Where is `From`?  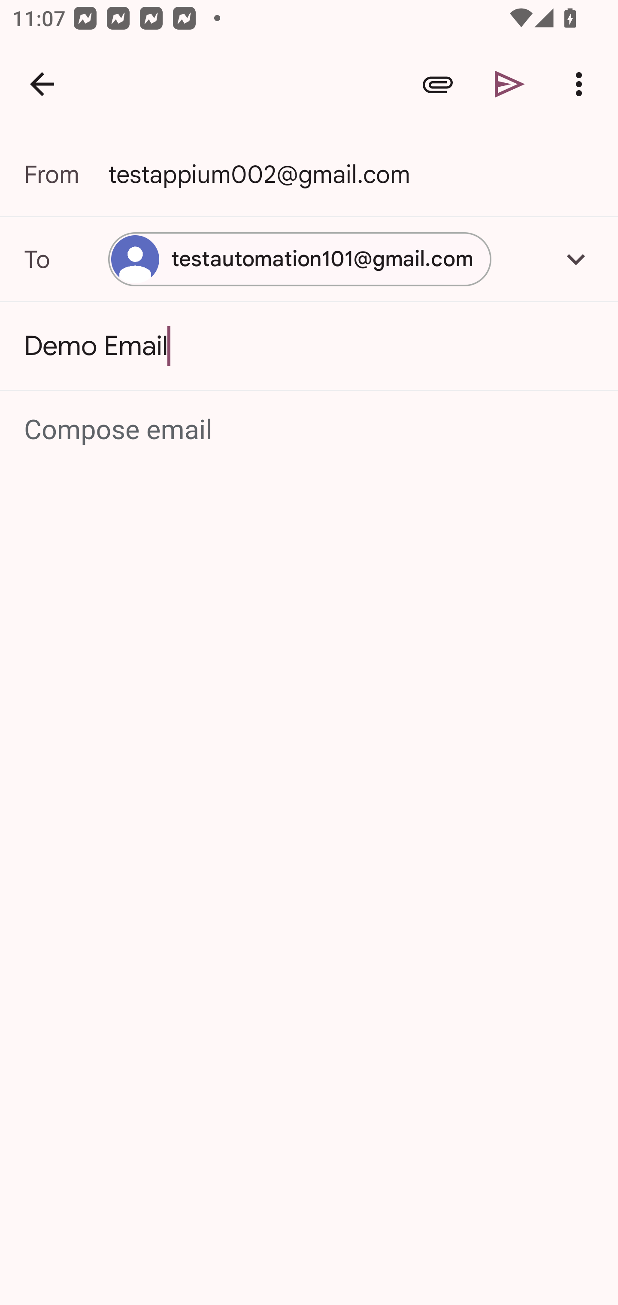
From is located at coordinates (66, 174).